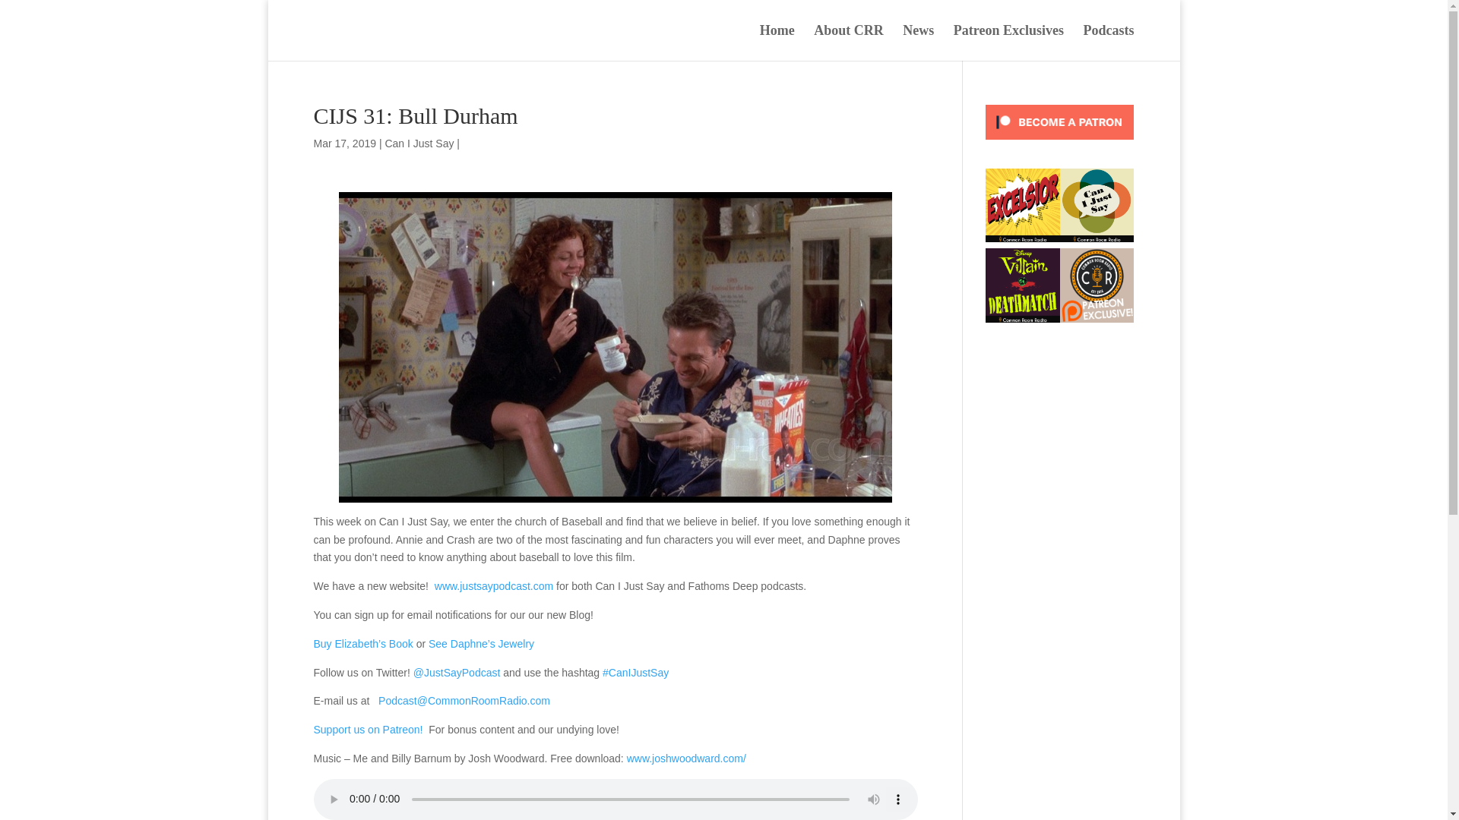  What do you see at coordinates (419, 143) in the screenshot?
I see `Can I Just Say` at bounding box center [419, 143].